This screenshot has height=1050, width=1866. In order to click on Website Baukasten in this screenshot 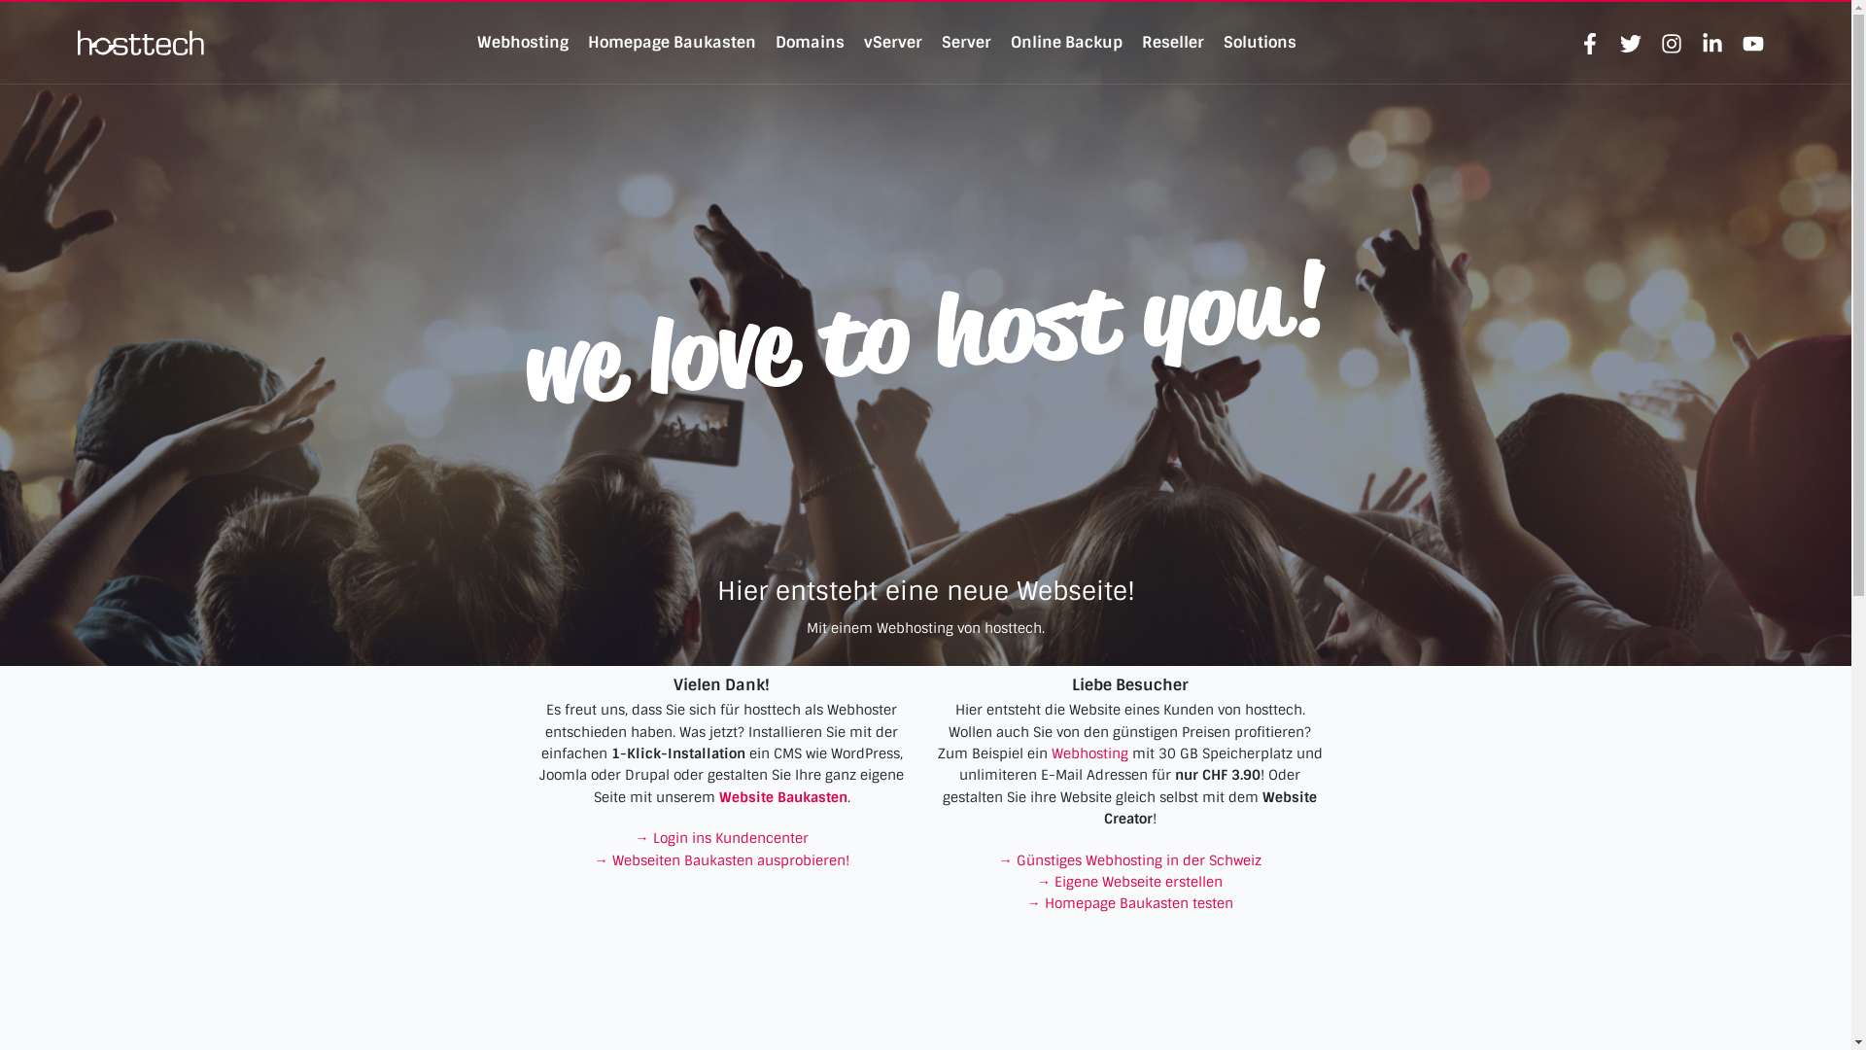, I will do `click(783, 797)`.